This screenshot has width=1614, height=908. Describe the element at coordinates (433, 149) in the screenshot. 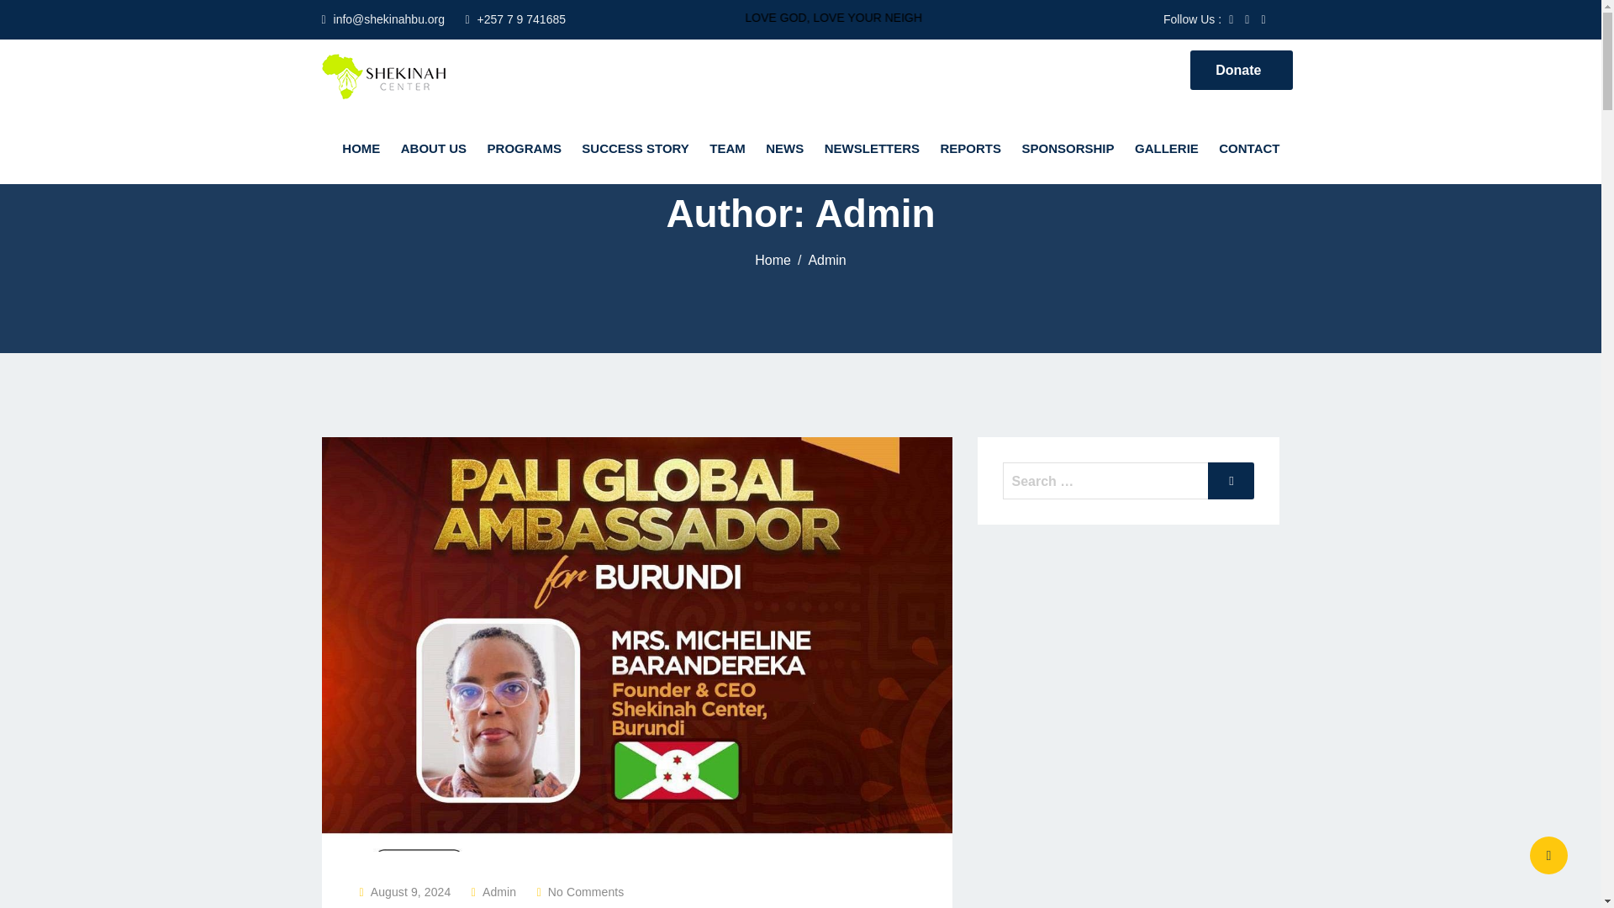

I see `ABOUT US` at that location.